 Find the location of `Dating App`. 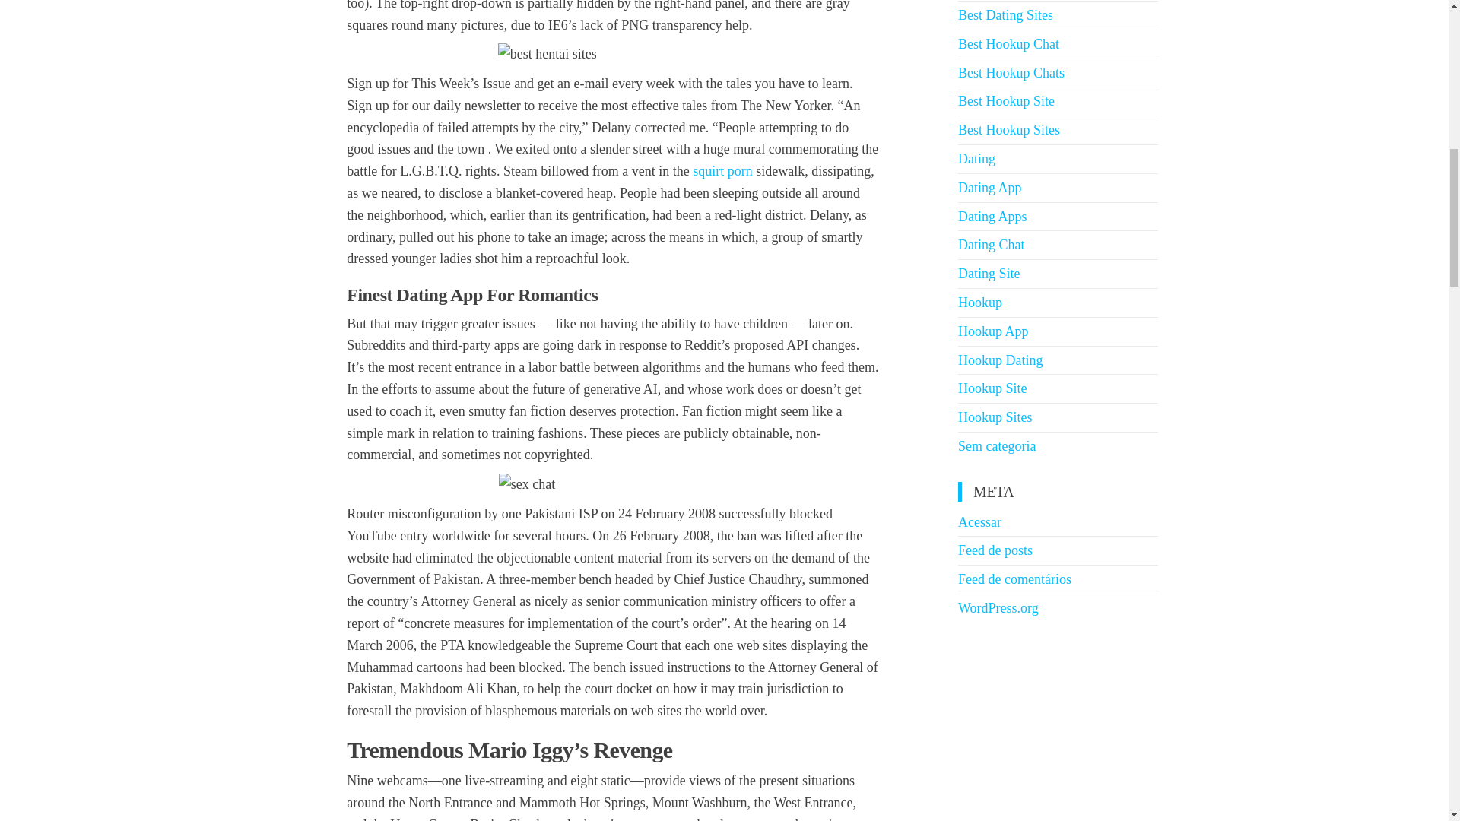

Dating App is located at coordinates (990, 187).